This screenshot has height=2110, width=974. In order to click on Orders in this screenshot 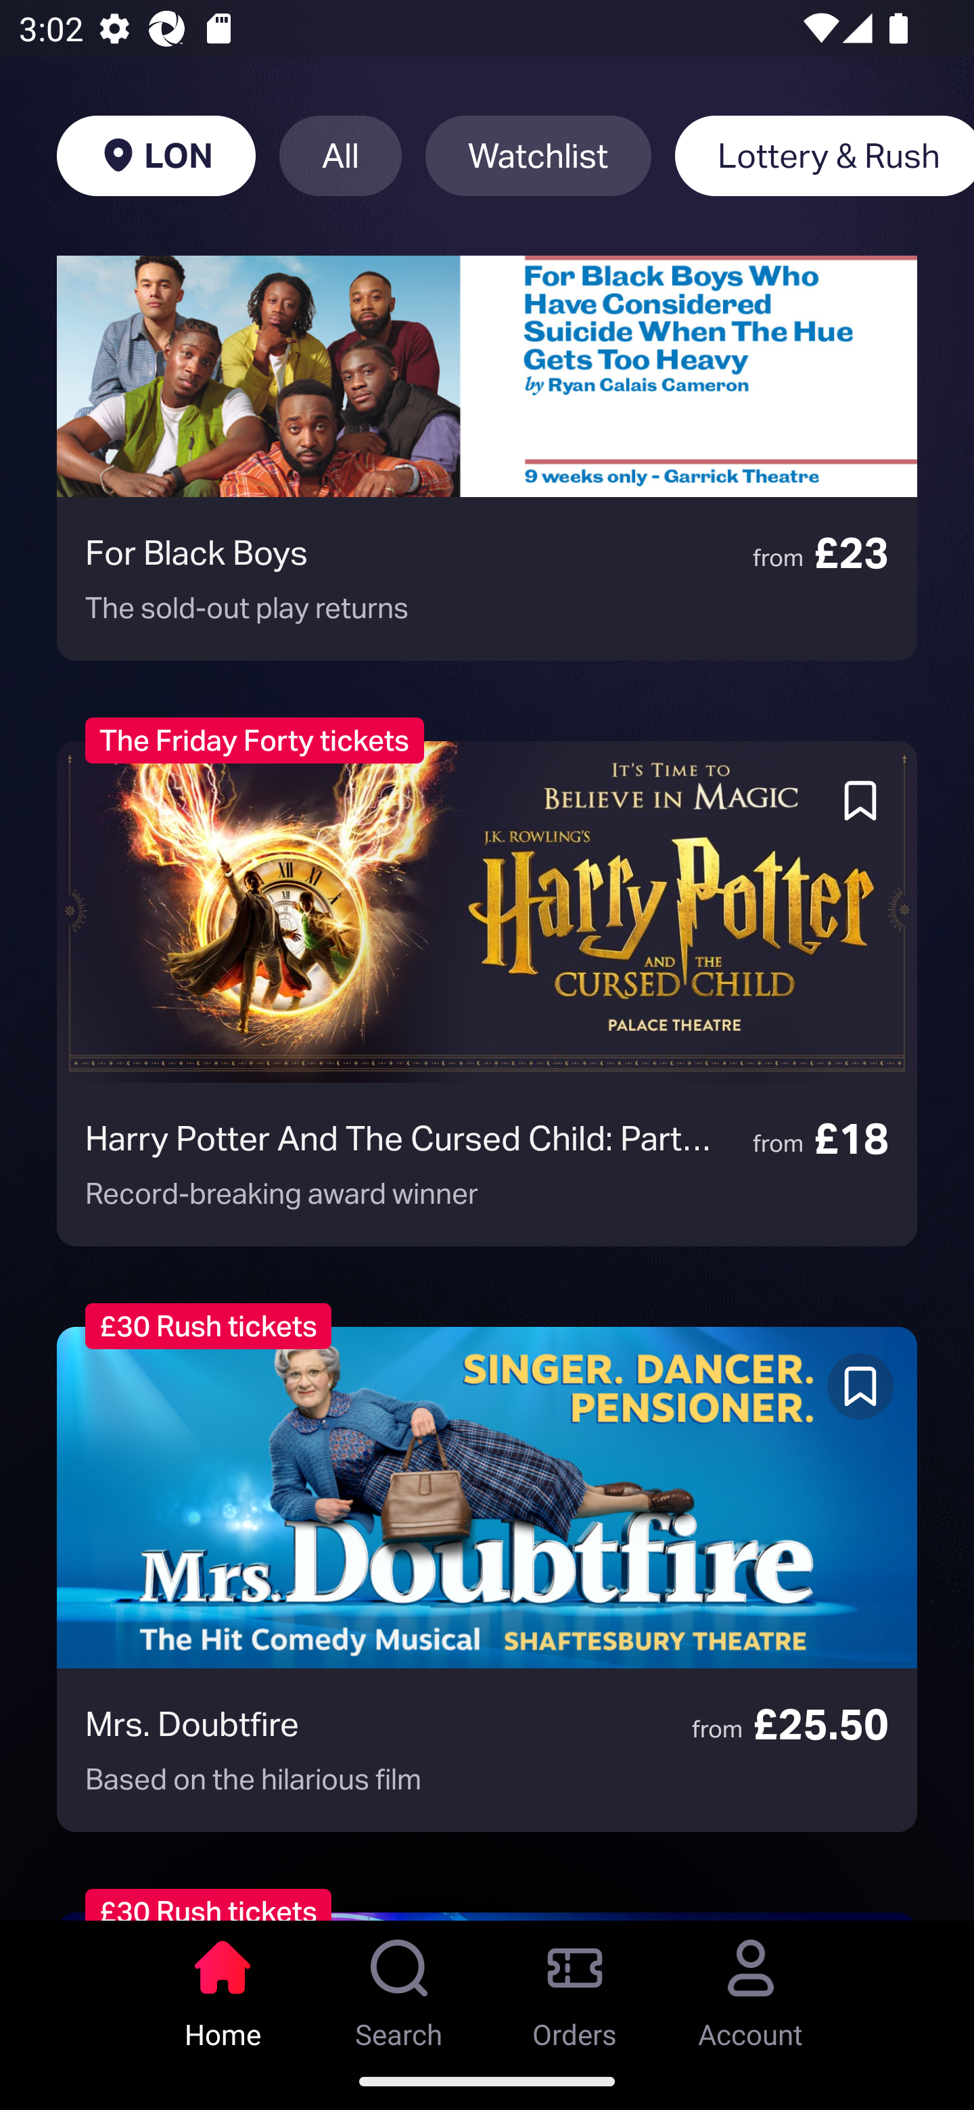, I will do `click(575, 1986)`.